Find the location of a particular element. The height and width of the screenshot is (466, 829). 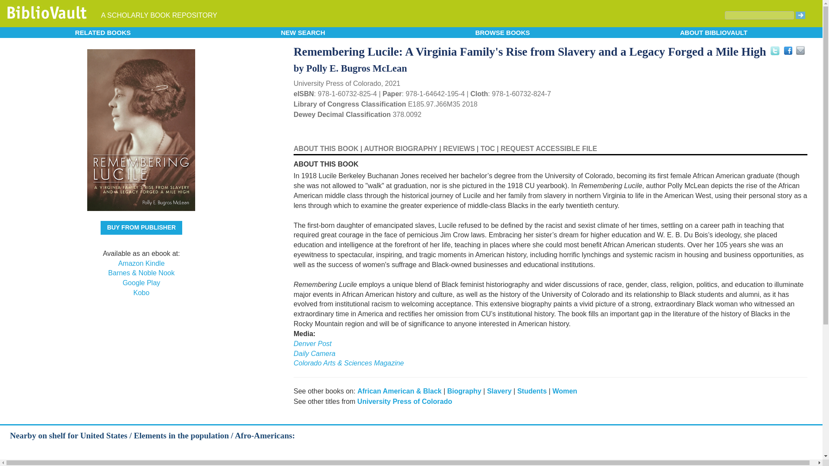

BROWSE BOOKS is located at coordinates (503, 32).